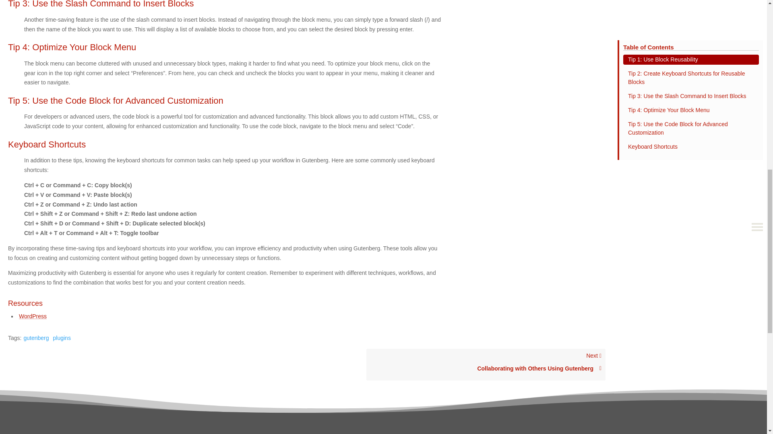  I want to click on WordPress, so click(62, 338).